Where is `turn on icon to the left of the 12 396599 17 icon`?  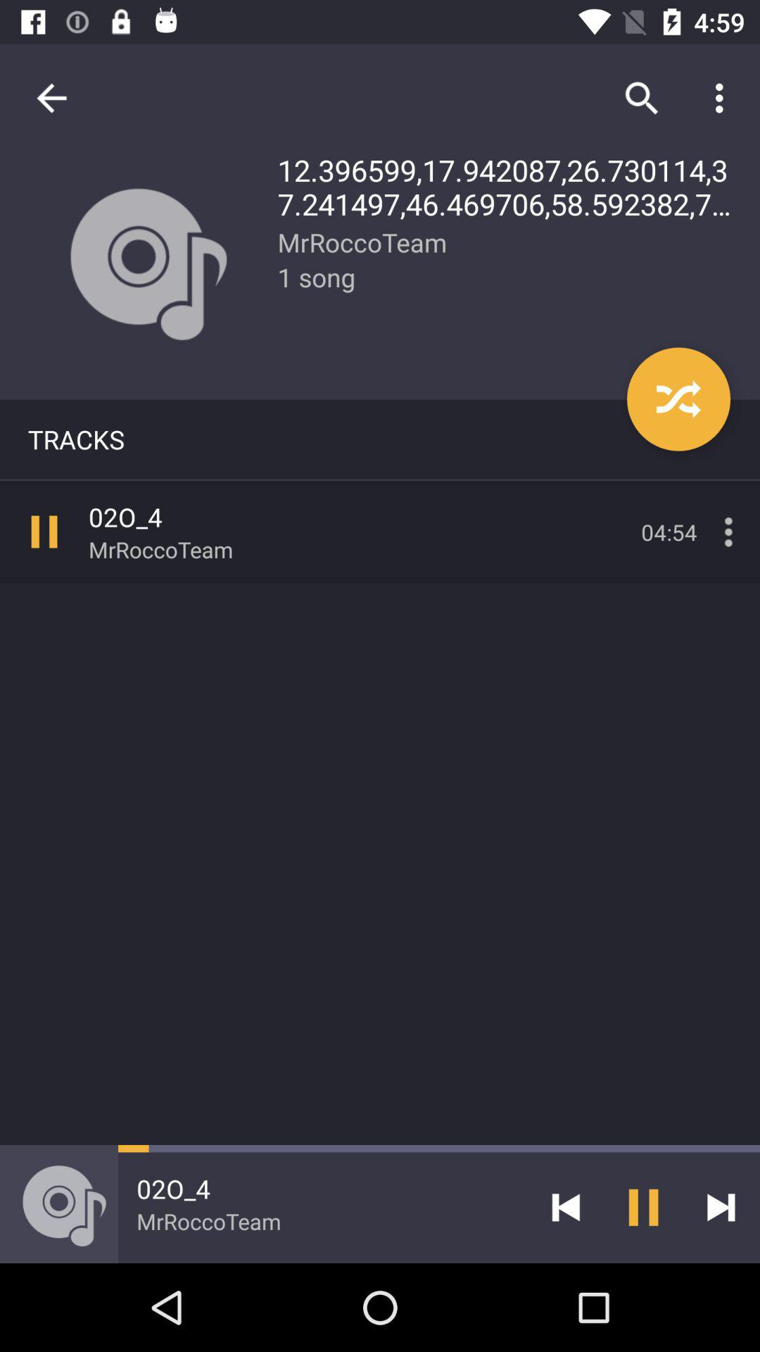
turn on icon to the left of the 12 396599 17 icon is located at coordinates (51, 98).